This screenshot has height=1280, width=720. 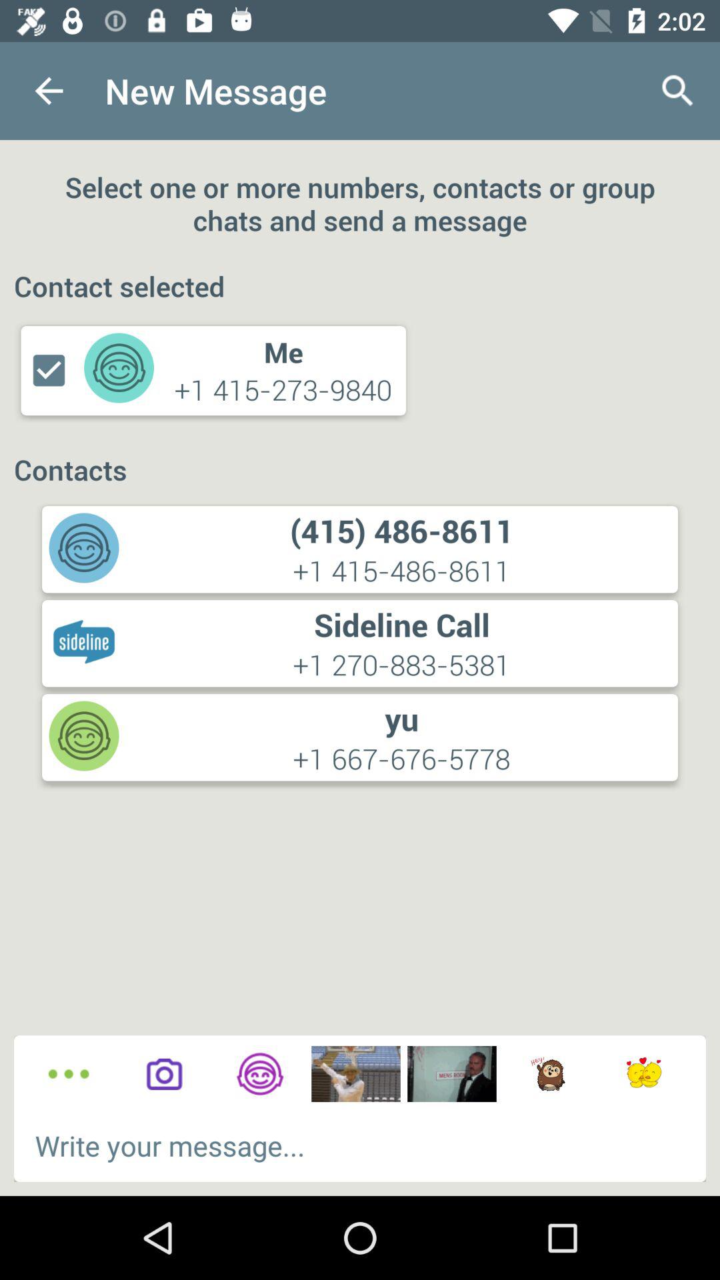 What do you see at coordinates (68, 1074) in the screenshot?
I see `more informations` at bounding box center [68, 1074].